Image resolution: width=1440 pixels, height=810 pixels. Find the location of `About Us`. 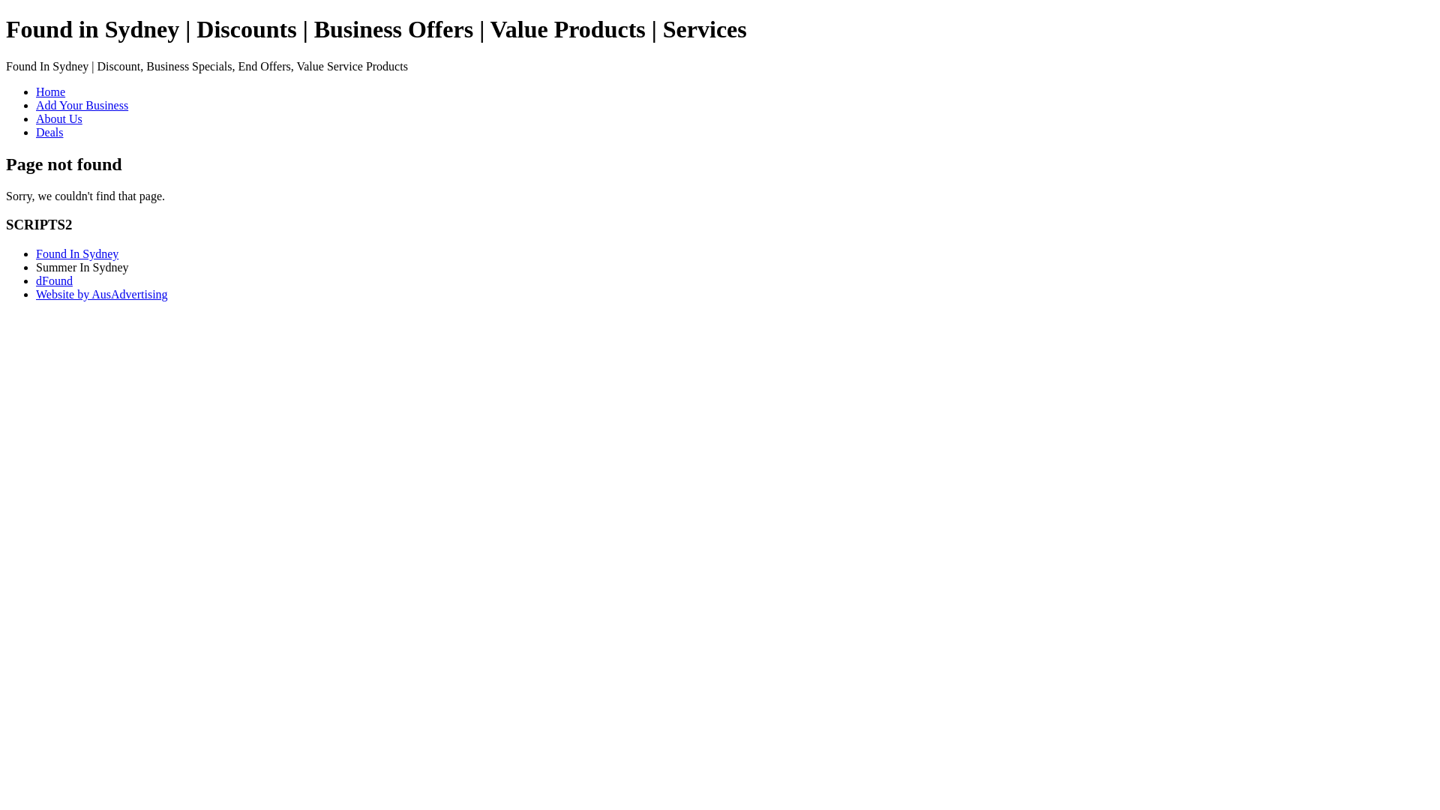

About Us is located at coordinates (59, 118).